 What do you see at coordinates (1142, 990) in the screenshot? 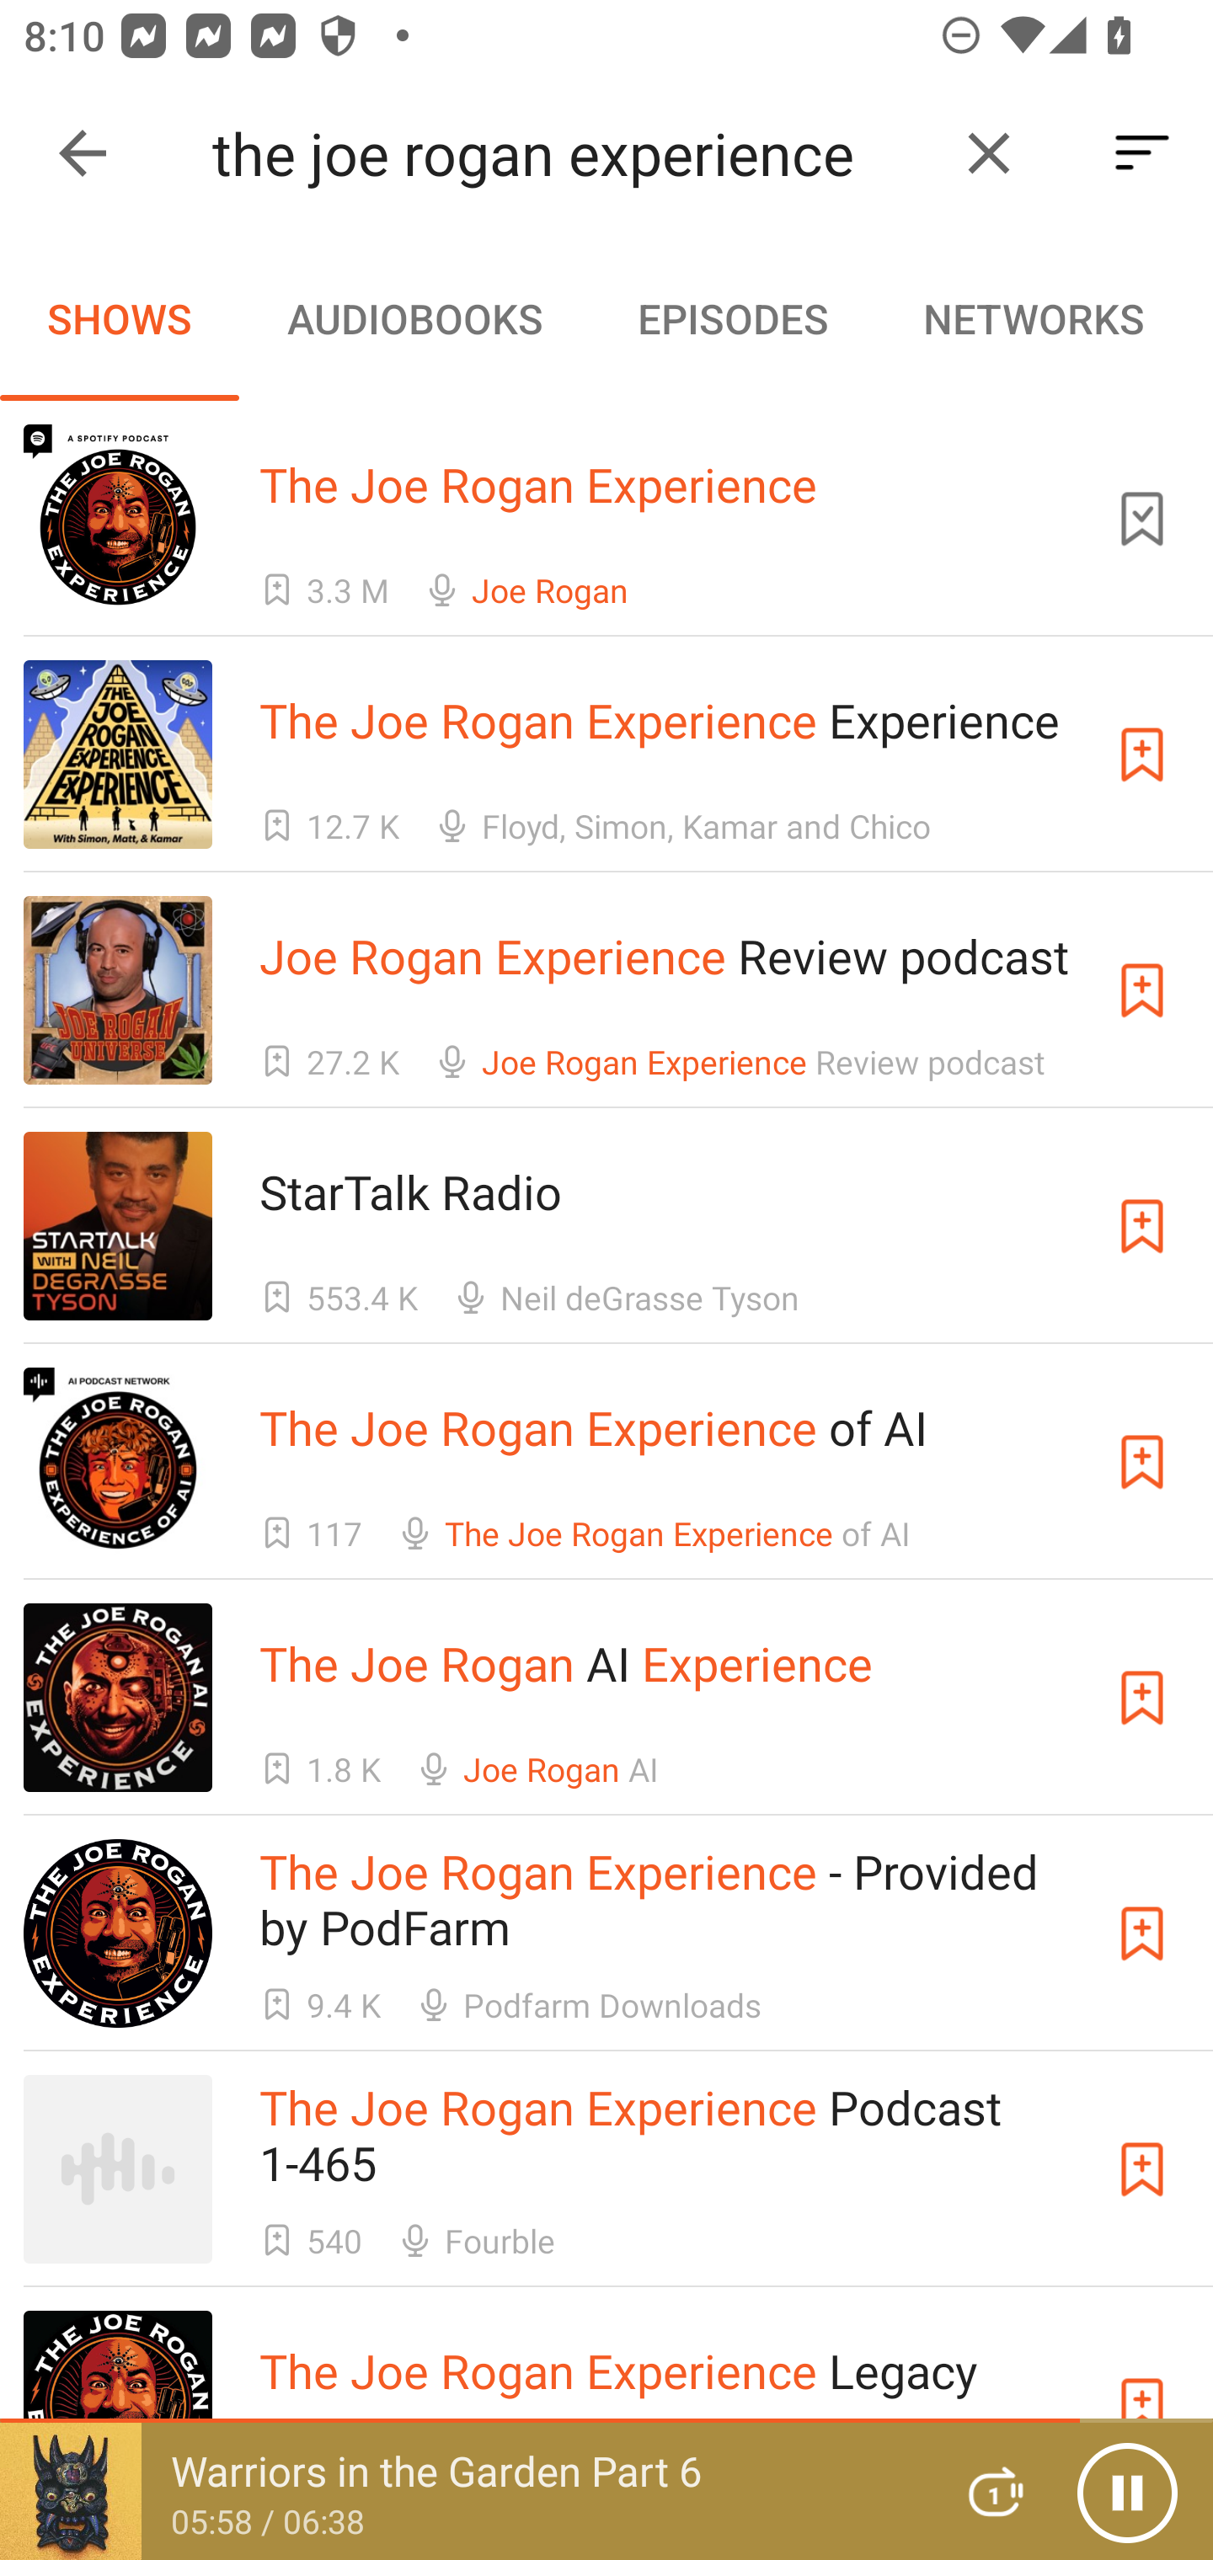
I see `Subscribe` at bounding box center [1142, 990].